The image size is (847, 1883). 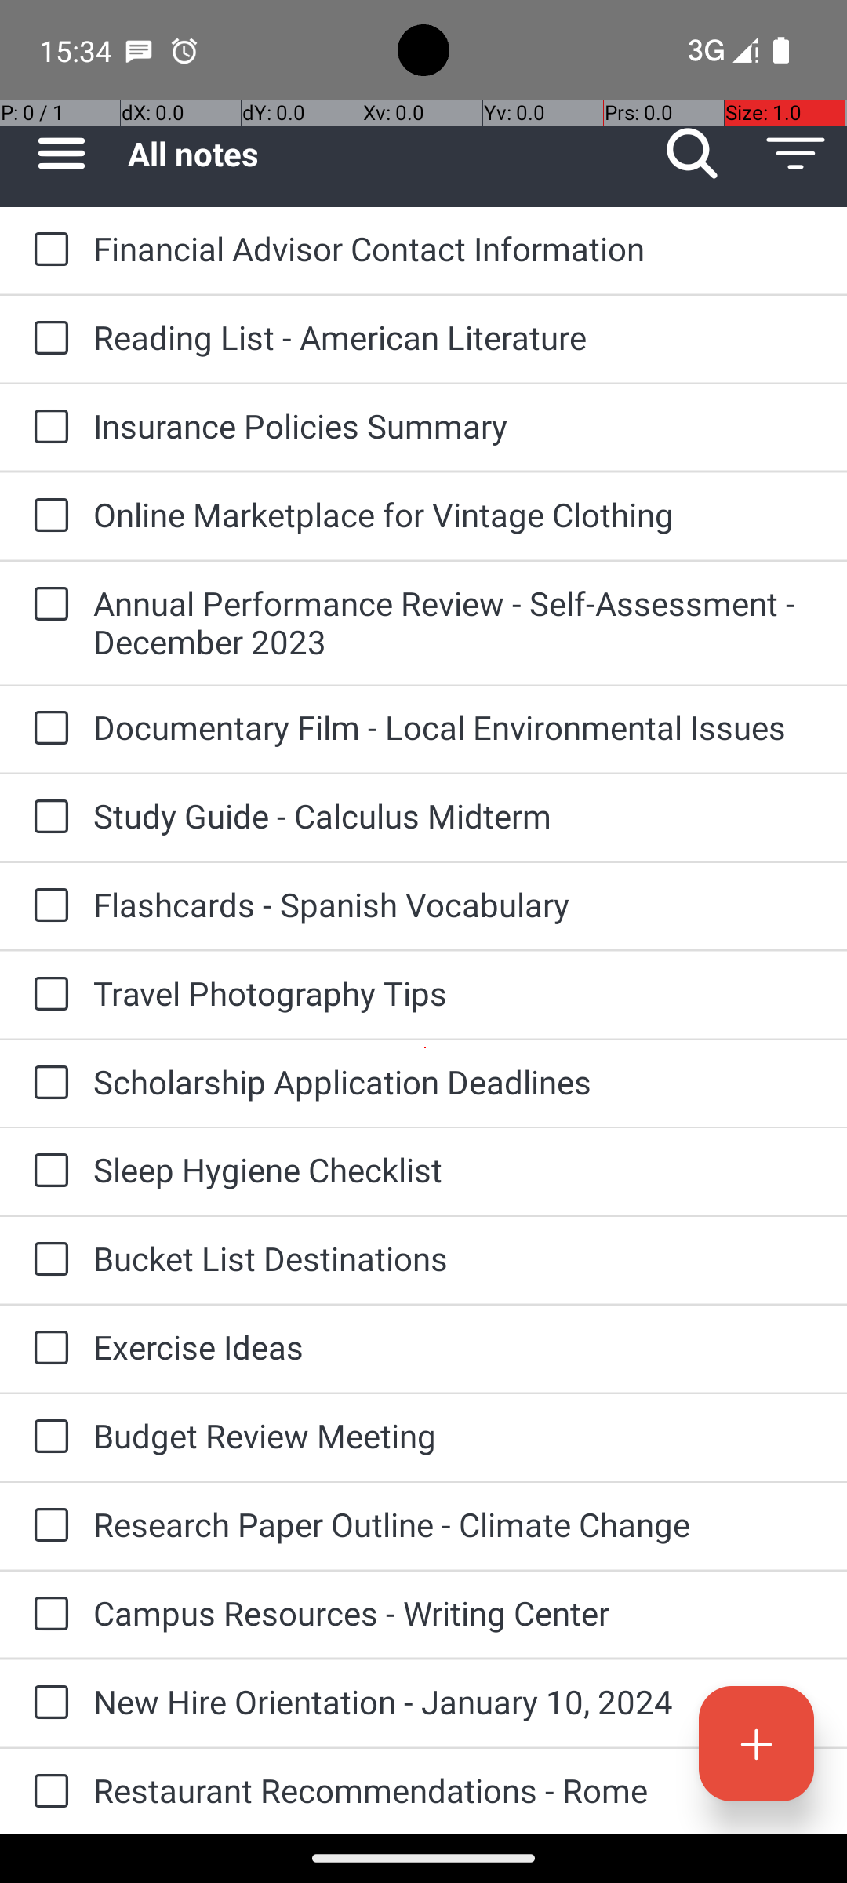 What do you see at coordinates (47, 1171) in the screenshot?
I see `to-do: Sleep Hygiene Checklist` at bounding box center [47, 1171].